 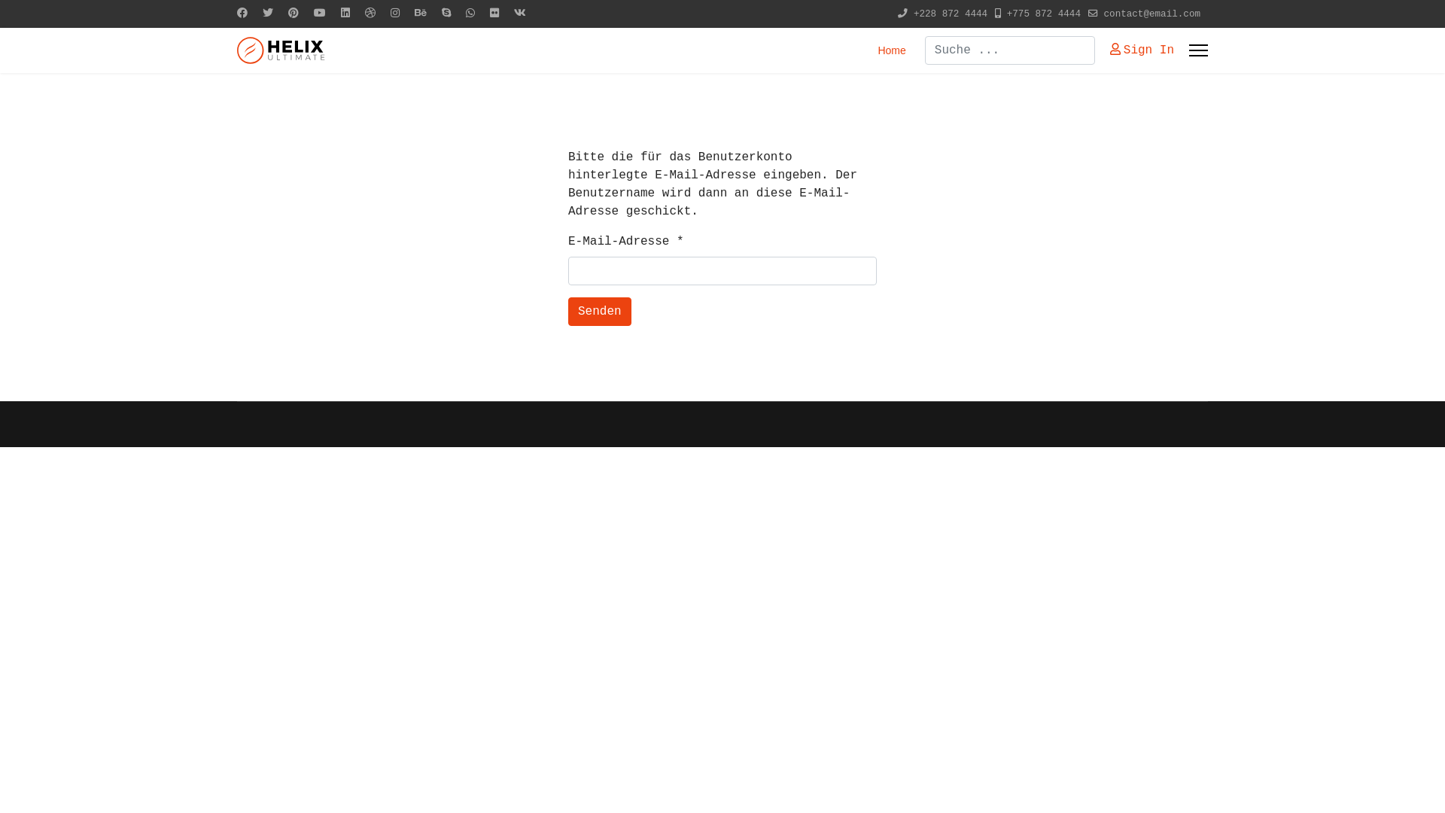 What do you see at coordinates (1152, 14) in the screenshot?
I see `contact@email.com` at bounding box center [1152, 14].